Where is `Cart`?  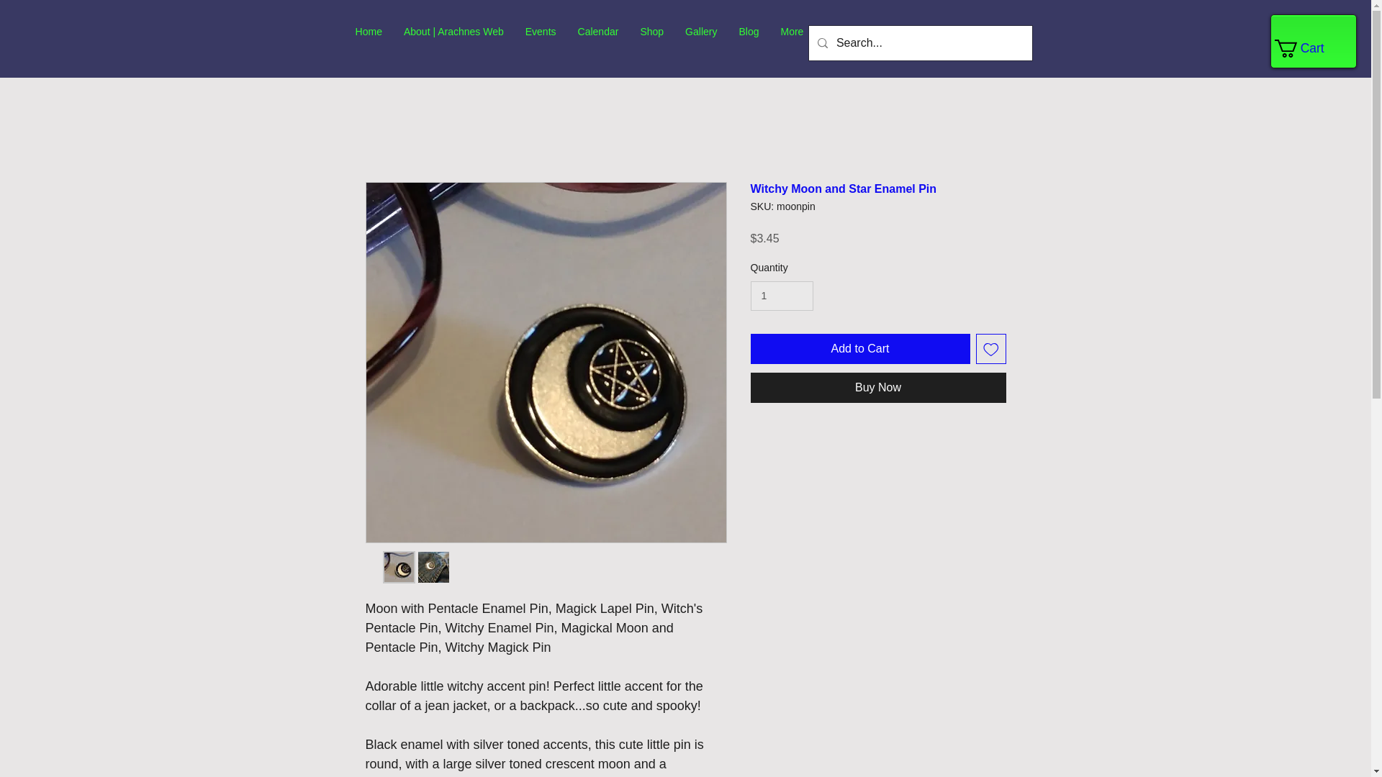
Cart is located at coordinates (1308, 48).